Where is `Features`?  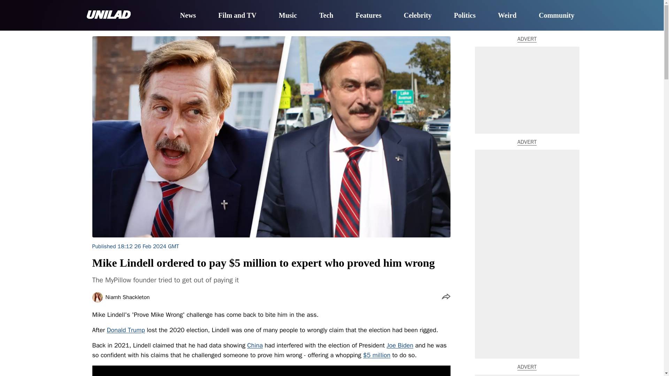
Features is located at coordinates (369, 16).